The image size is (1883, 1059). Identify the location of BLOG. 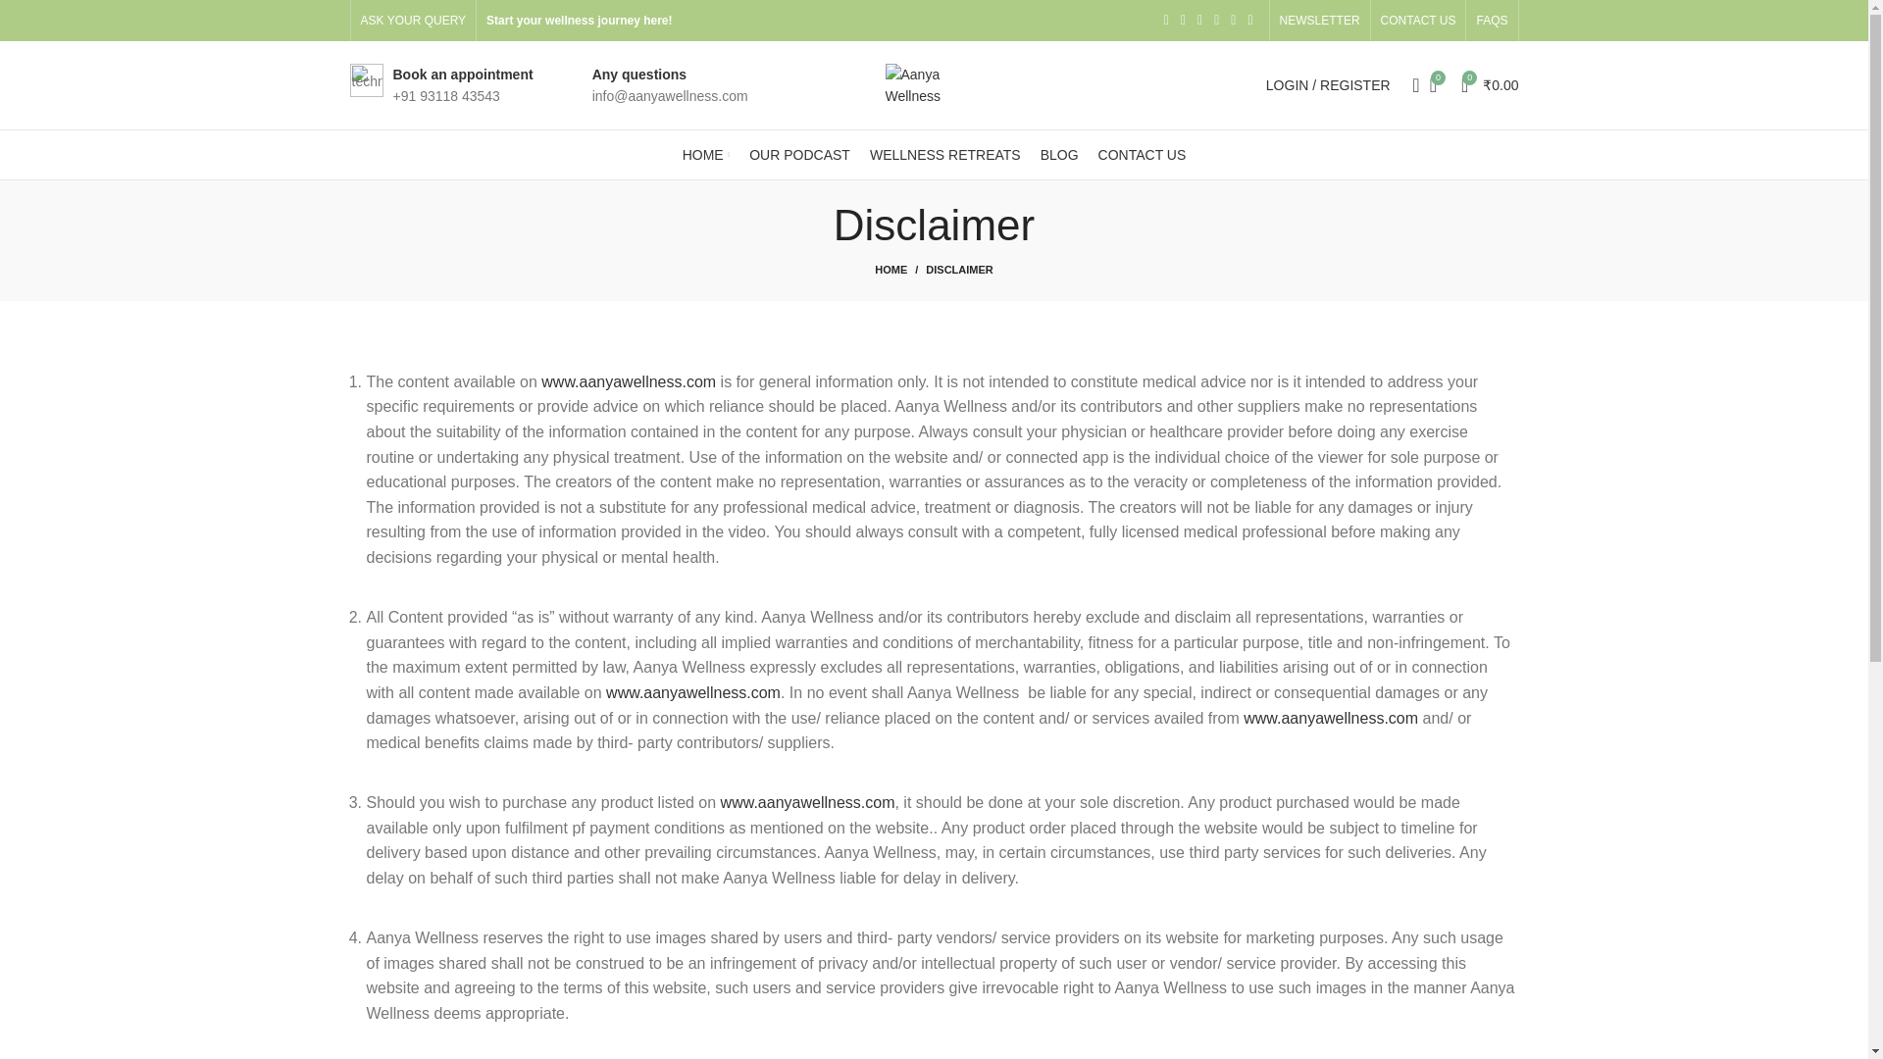
(1059, 155).